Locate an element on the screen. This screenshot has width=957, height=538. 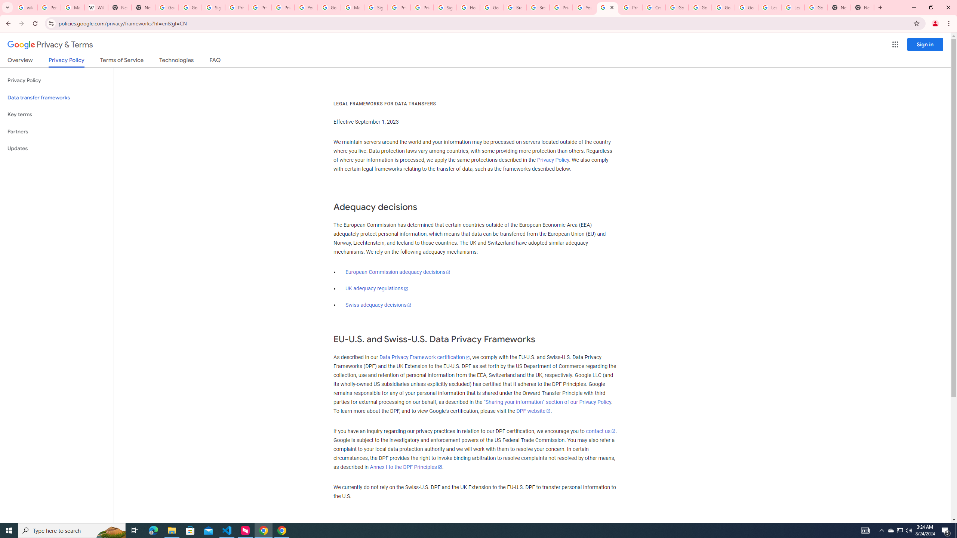
Manage your Location History - Google Search Help is located at coordinates (73, 7).